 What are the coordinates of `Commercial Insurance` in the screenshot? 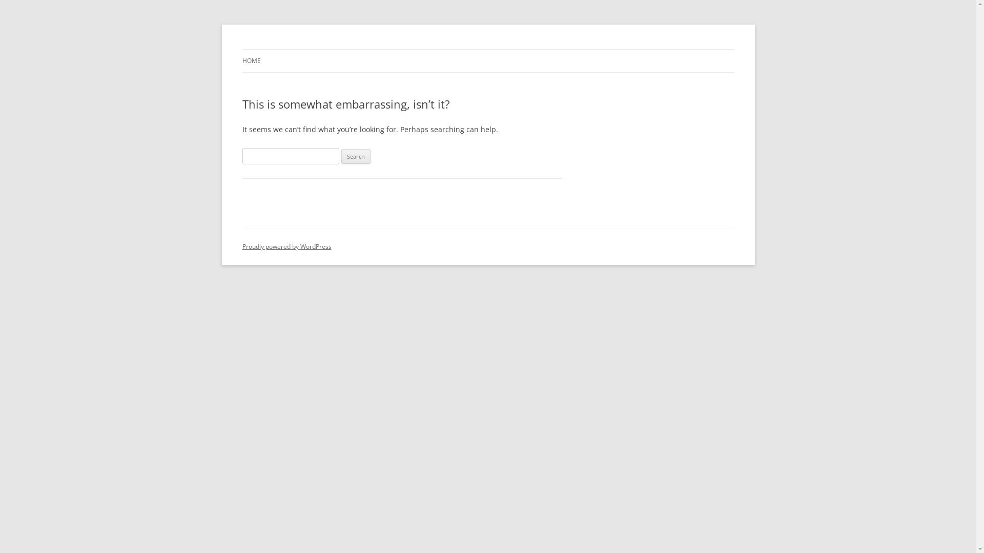 It's located at (317, 49).